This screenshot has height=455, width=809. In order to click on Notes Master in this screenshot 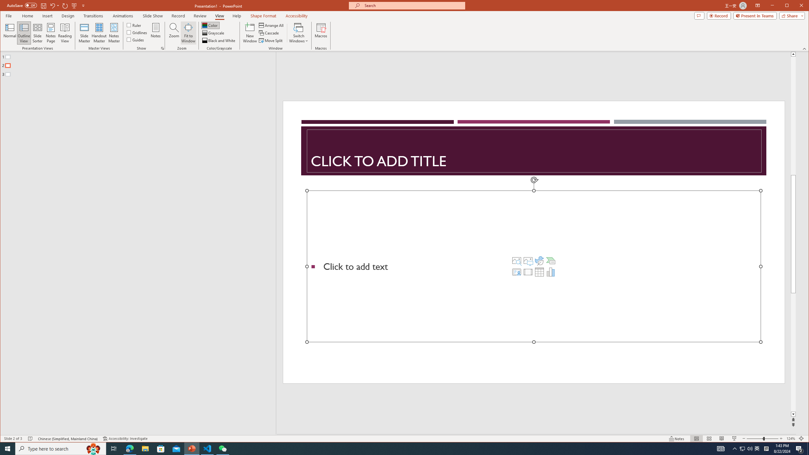, I will do `click(114, 33)`.